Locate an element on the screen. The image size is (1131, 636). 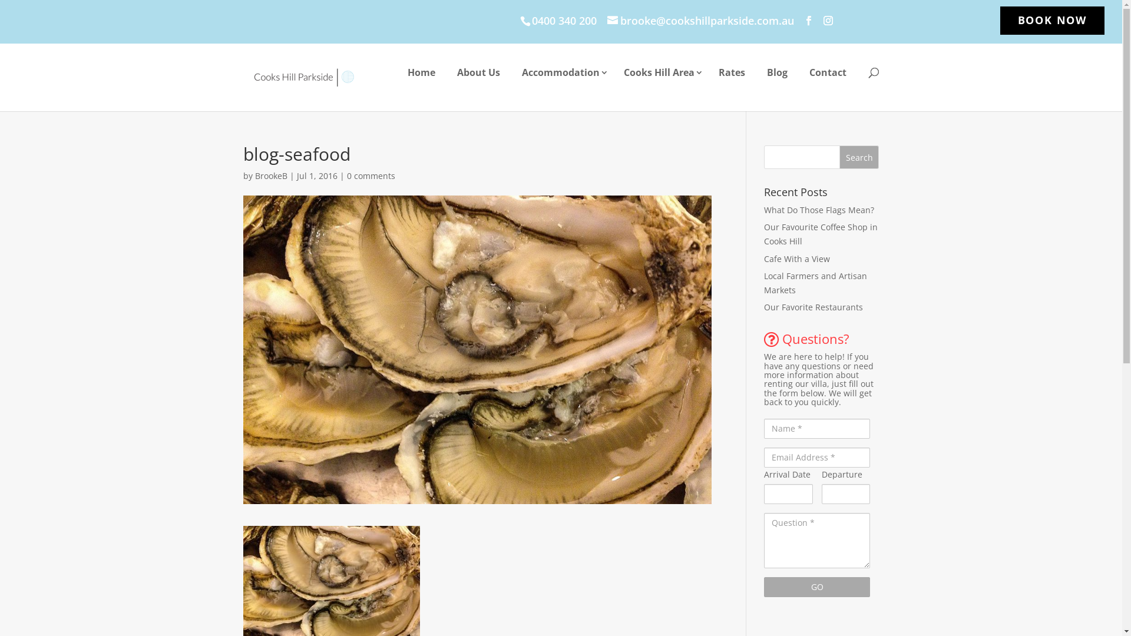
Search is located at coordinates (859, 157).